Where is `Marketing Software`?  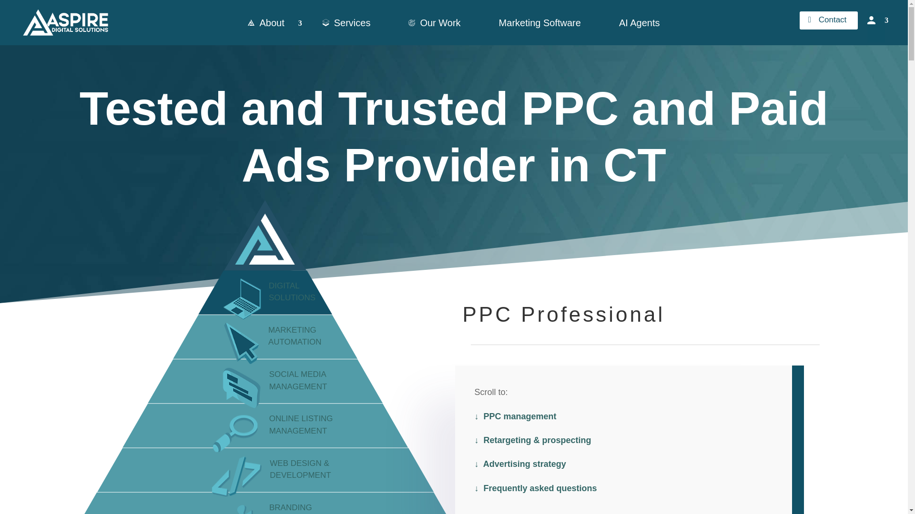 Marketing Software is located at coordinates (540, 22).